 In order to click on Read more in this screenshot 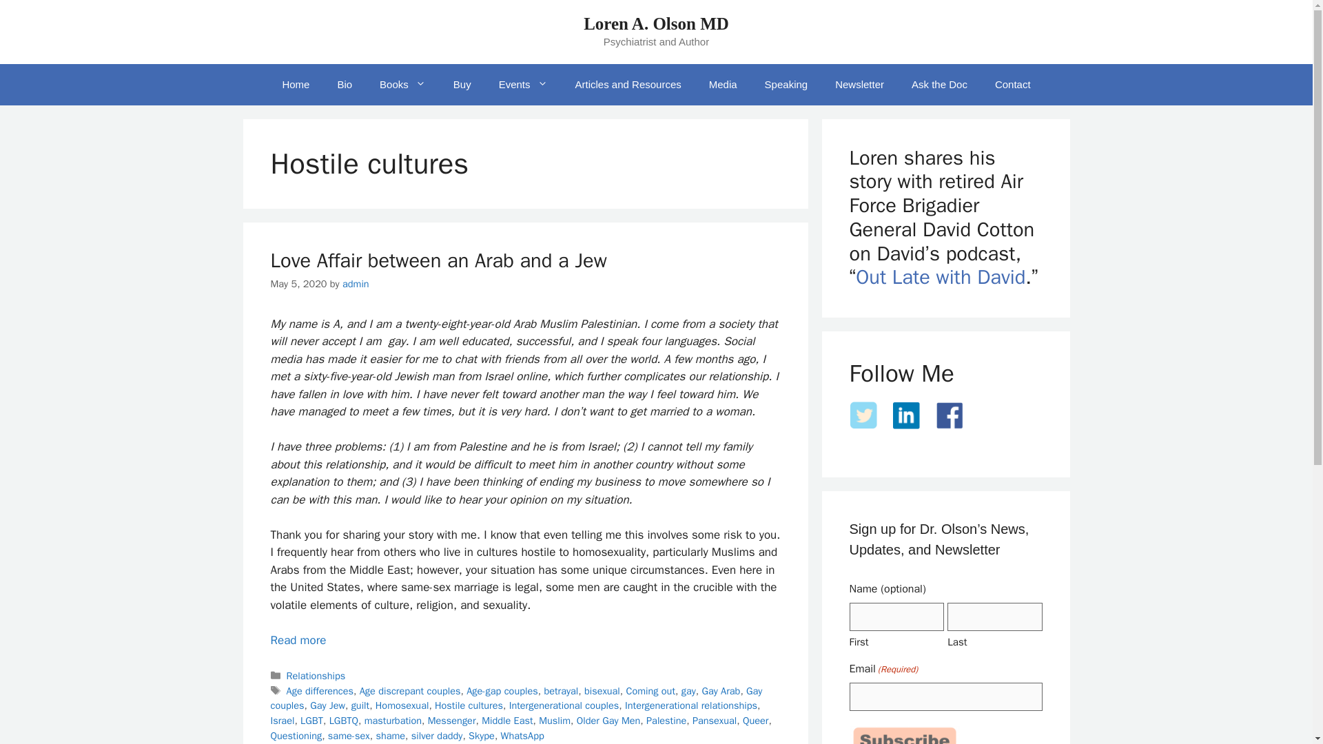, I will do `click(298, 640)`.